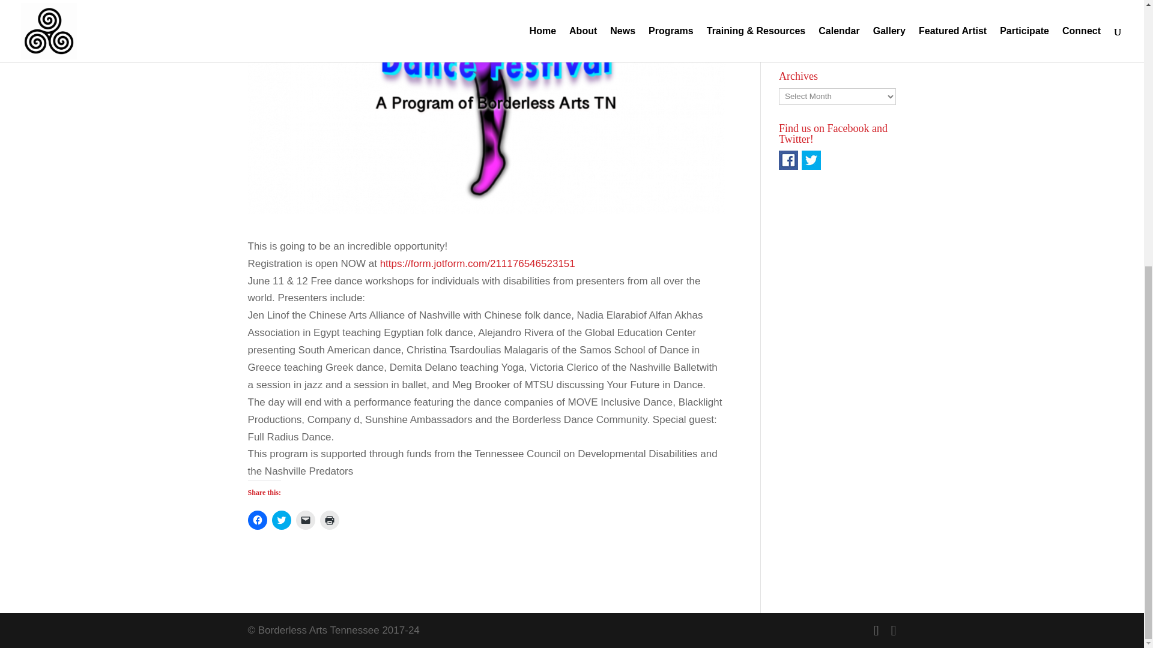  What do you see at coordinates (280, 520) in the screenshot?
I see `Click to share on Twitter` at bounding box center [280, 520].